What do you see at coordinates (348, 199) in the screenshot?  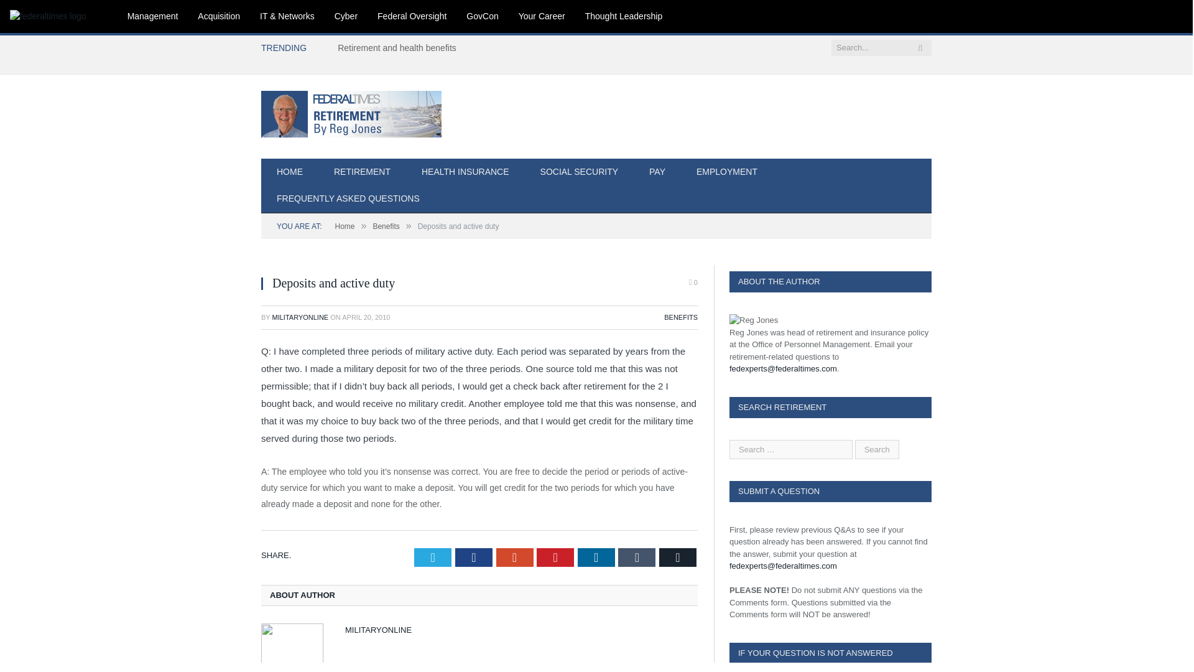 I see `FREQUENTLY ASKED QUESTIONS` at bounding box center [348, 199].